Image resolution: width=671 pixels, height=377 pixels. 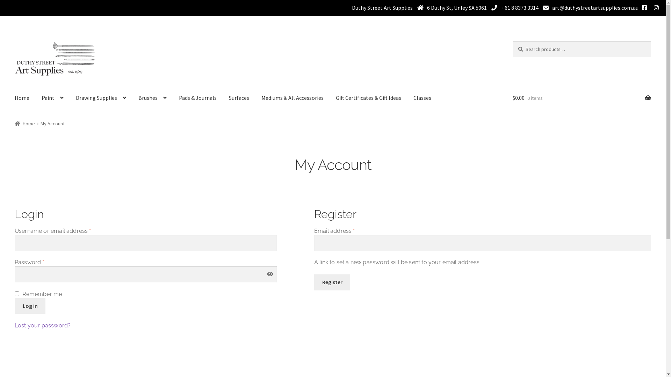 I want to click on $0.00 0 items, so click(x=582, y=98).